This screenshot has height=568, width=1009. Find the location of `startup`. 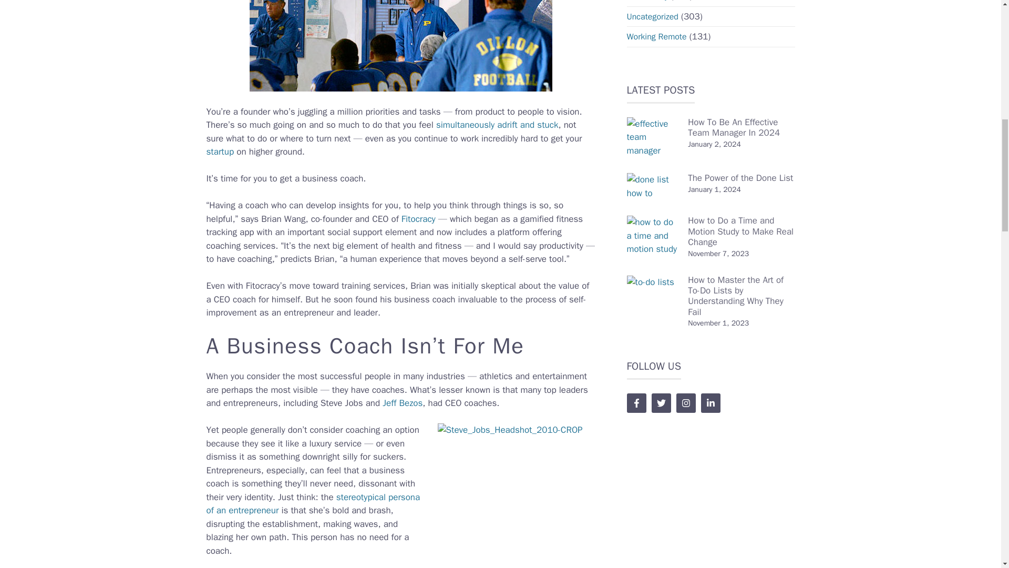

startup is located at coordinates (220, 151).